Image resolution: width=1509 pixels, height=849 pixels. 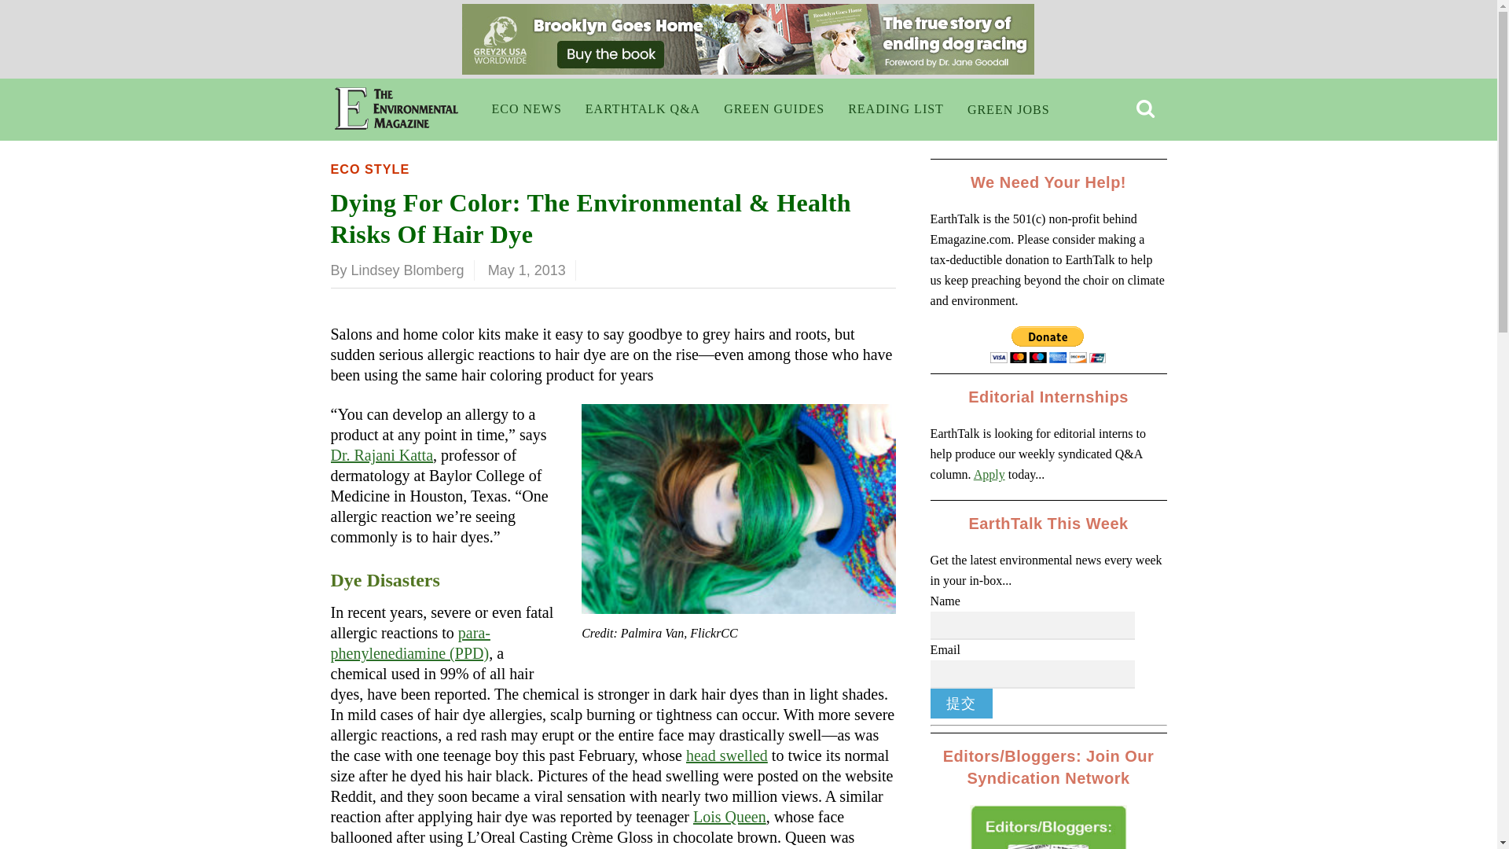 I want to click on Dr. Rajani Katta, so click(x=382, y=454).